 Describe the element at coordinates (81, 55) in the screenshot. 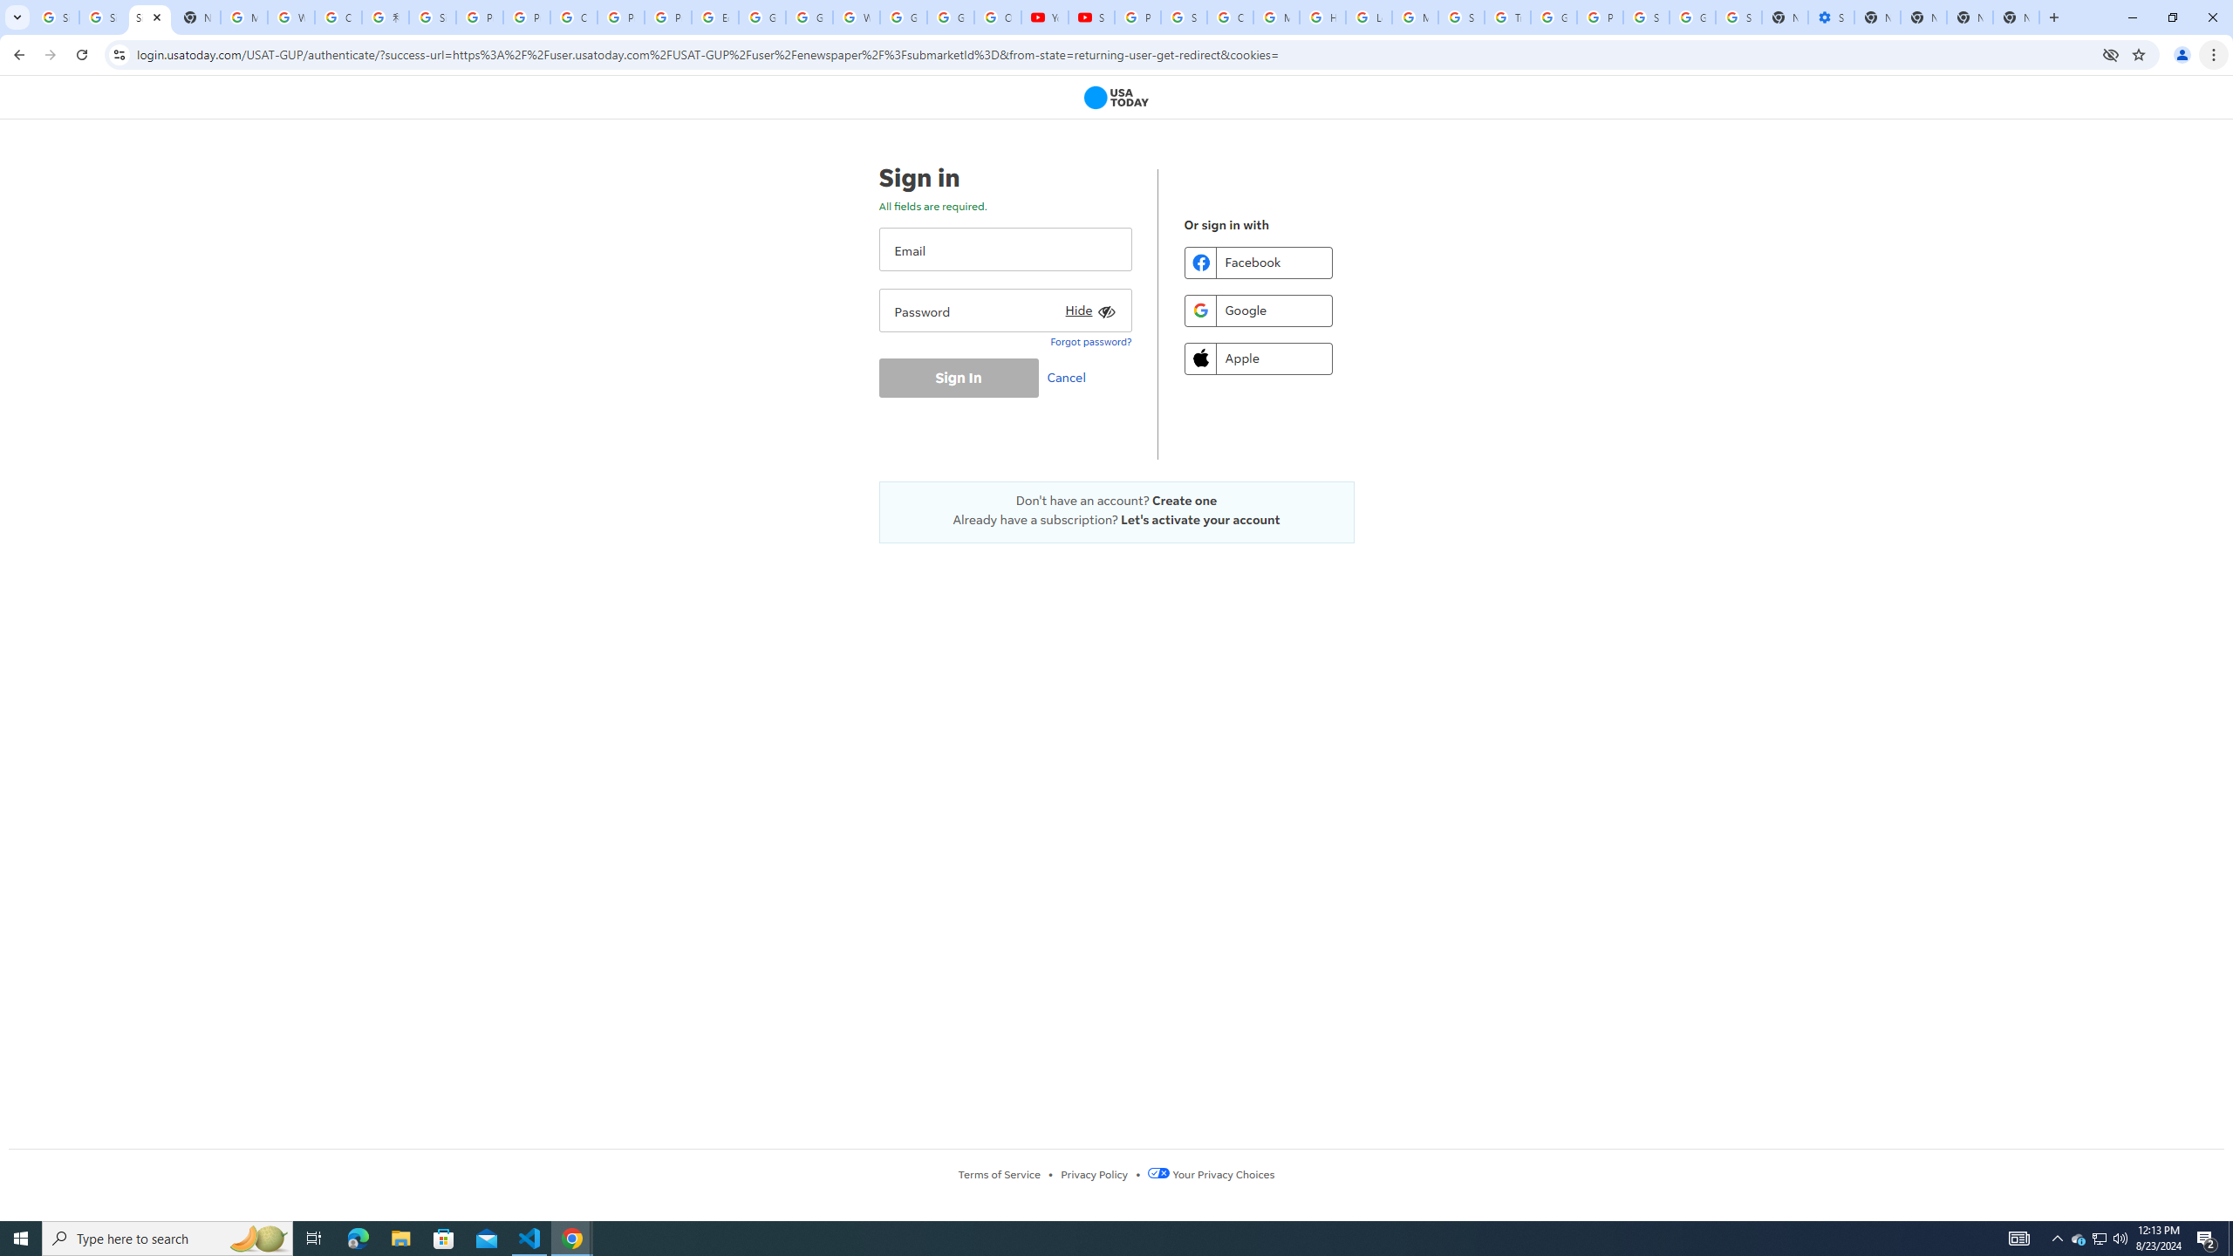

I see `Reload` at that location.